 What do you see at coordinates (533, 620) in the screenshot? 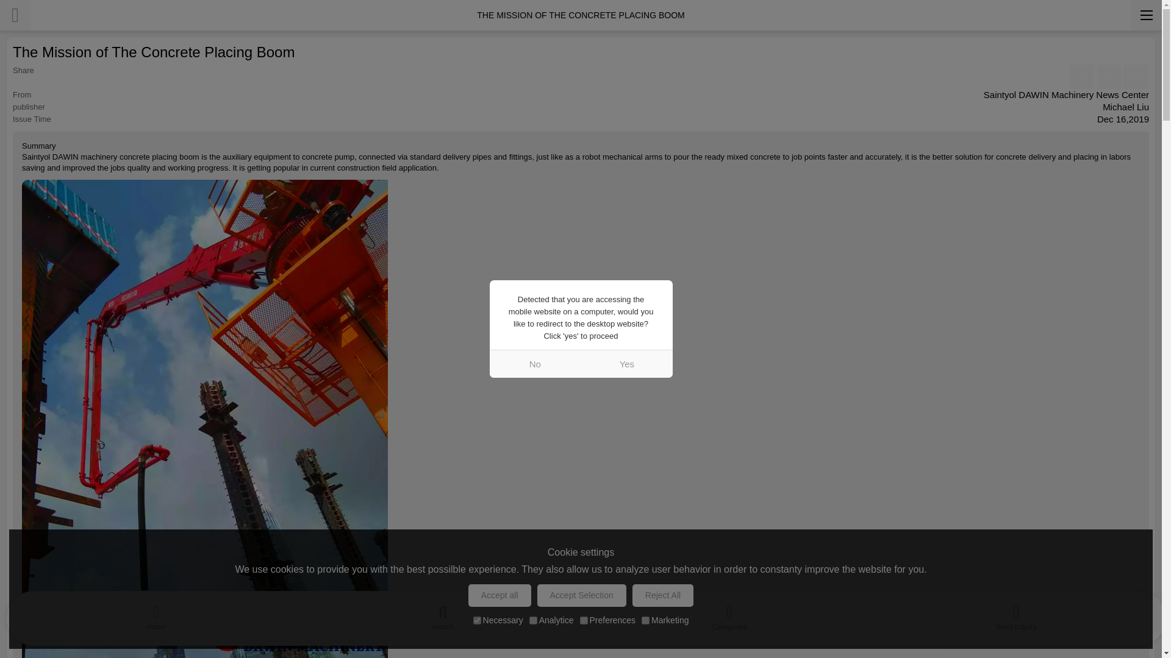
I see `on` at bounding box center [533, 620].